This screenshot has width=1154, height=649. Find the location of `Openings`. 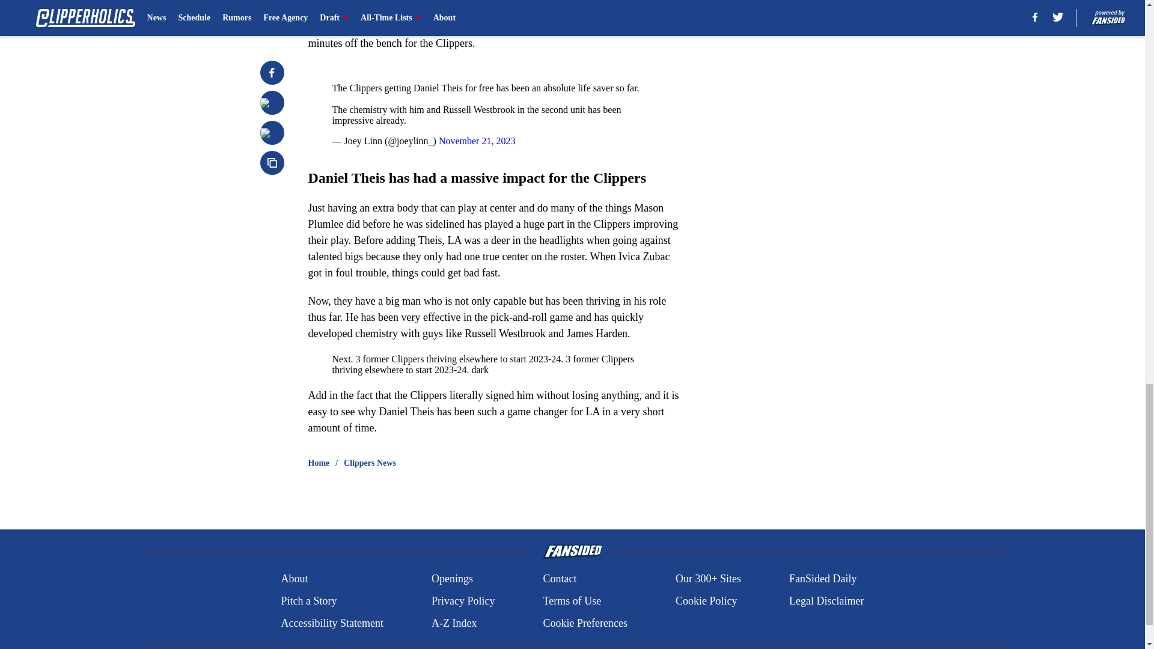

Openings is located at coordinates (452, 579).